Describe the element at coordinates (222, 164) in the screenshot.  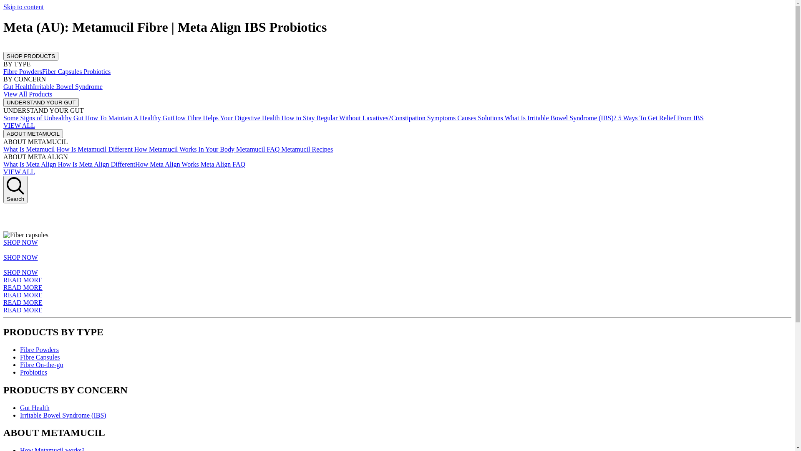
I see `Meta Align FAQ` at that location.